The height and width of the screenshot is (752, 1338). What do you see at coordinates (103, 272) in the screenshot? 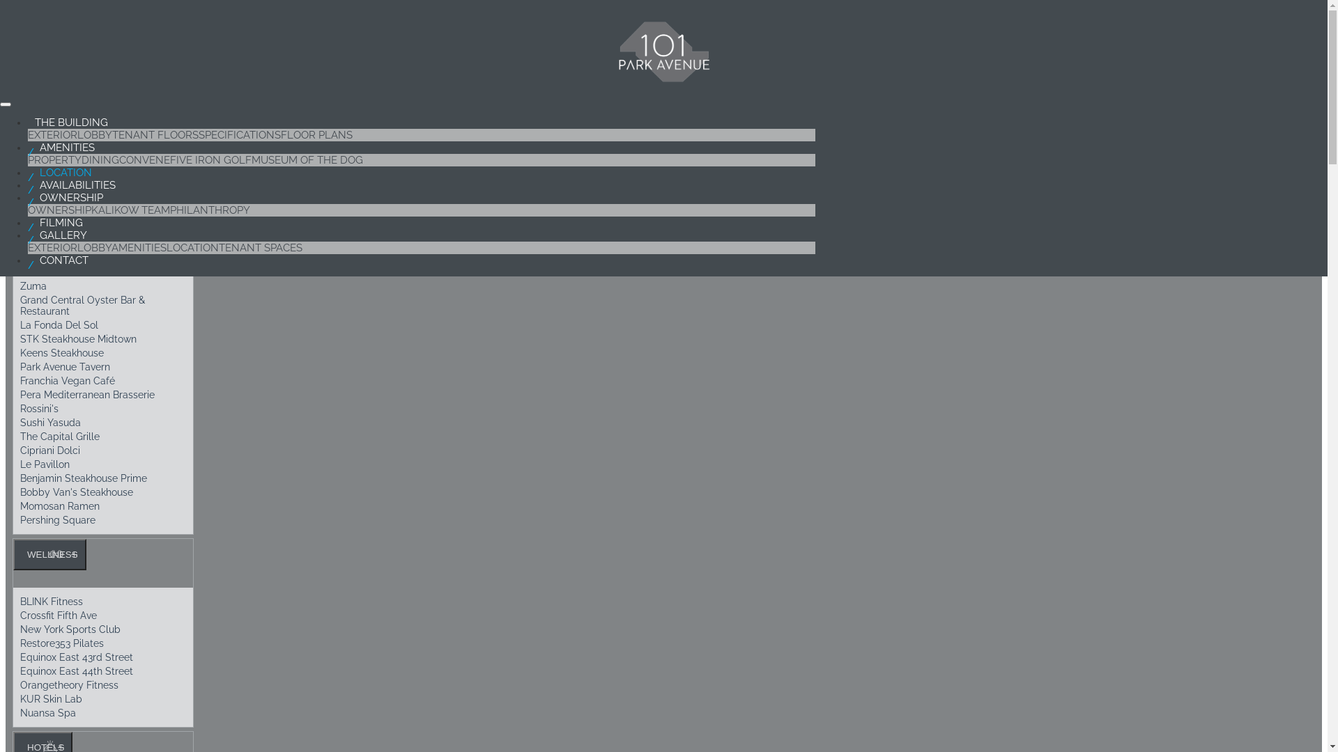
I see `Los Tacos` at bounding box center [103, 272].